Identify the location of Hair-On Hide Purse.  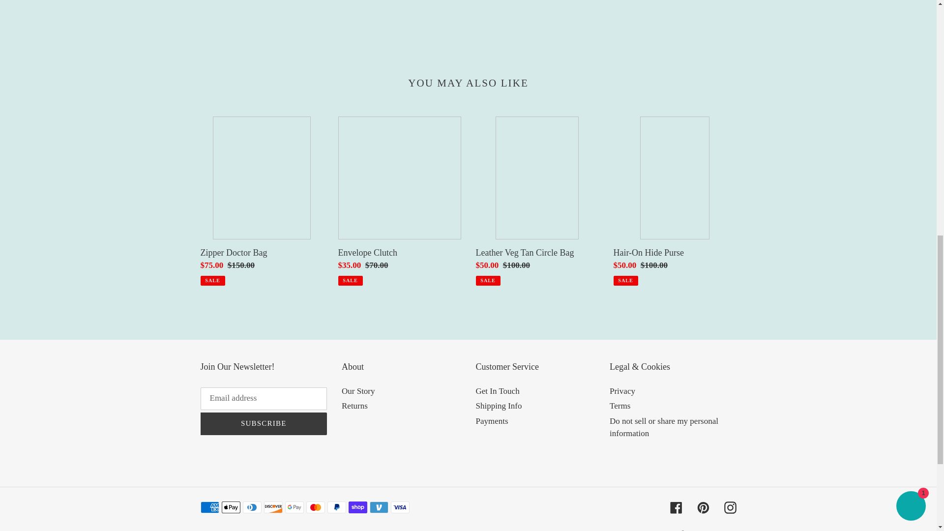
(675, 201).